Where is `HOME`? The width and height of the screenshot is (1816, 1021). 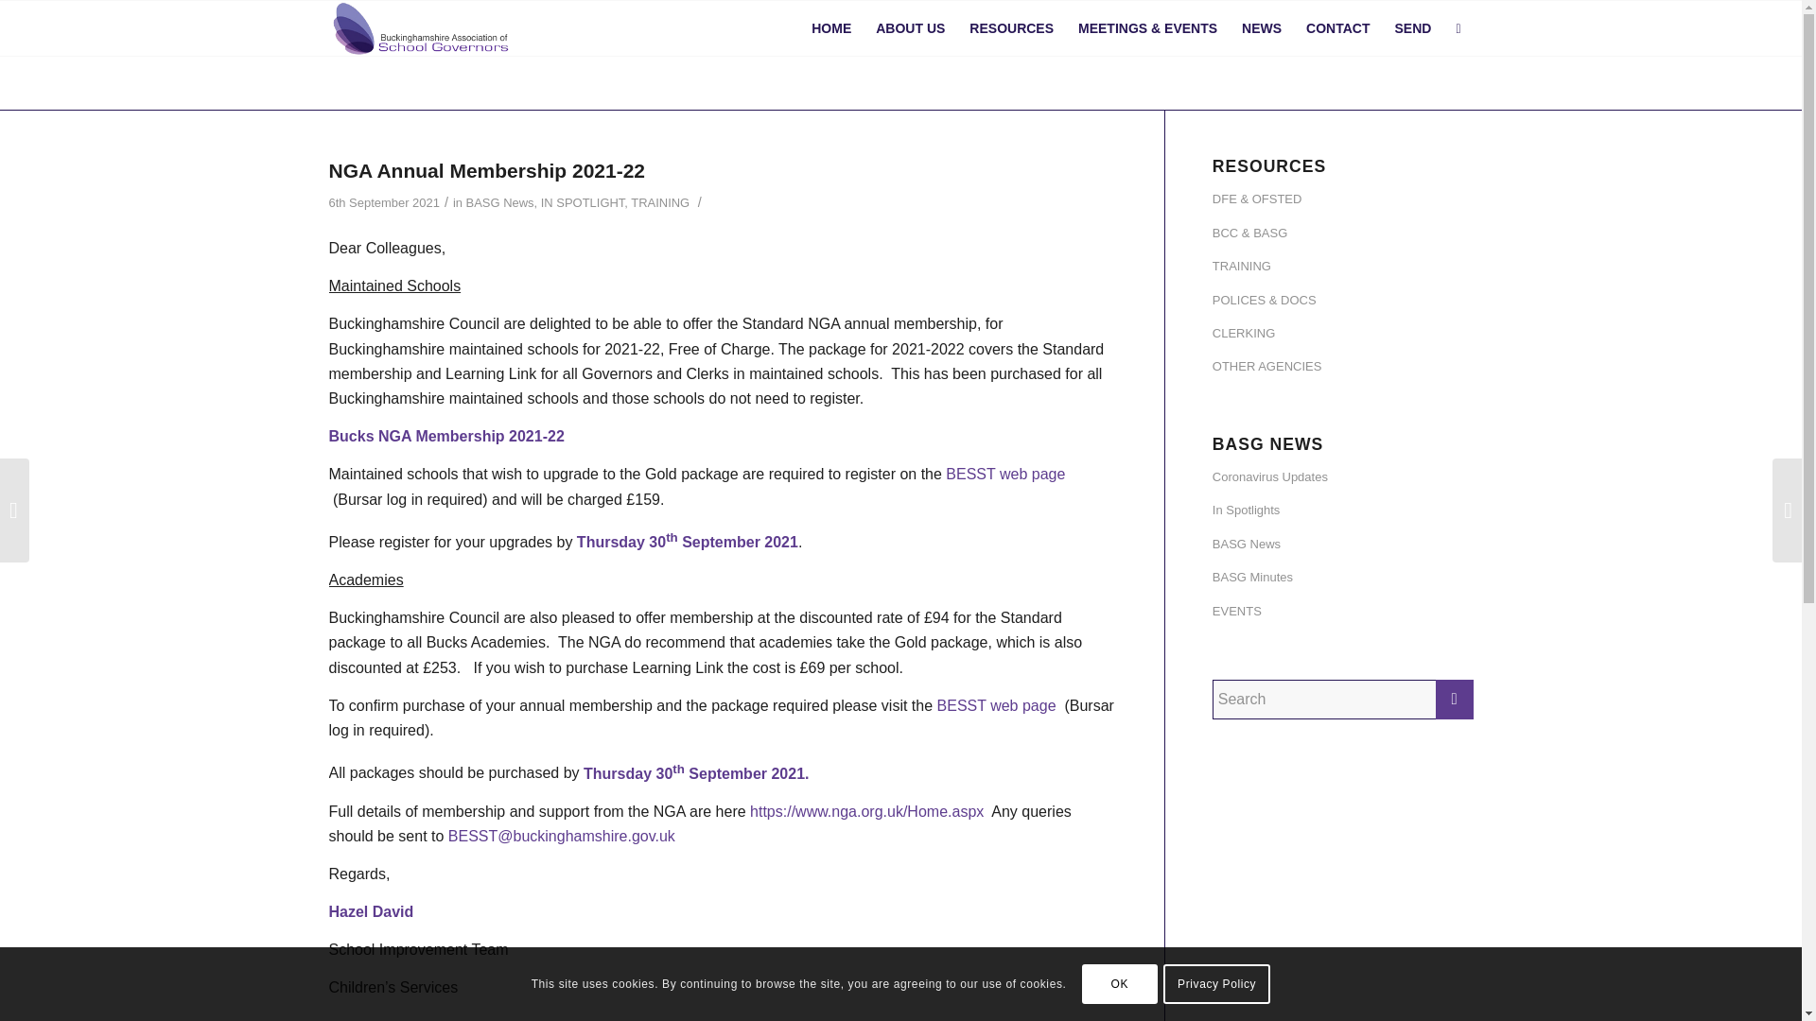
HOME is located at coordinates (830, 28).